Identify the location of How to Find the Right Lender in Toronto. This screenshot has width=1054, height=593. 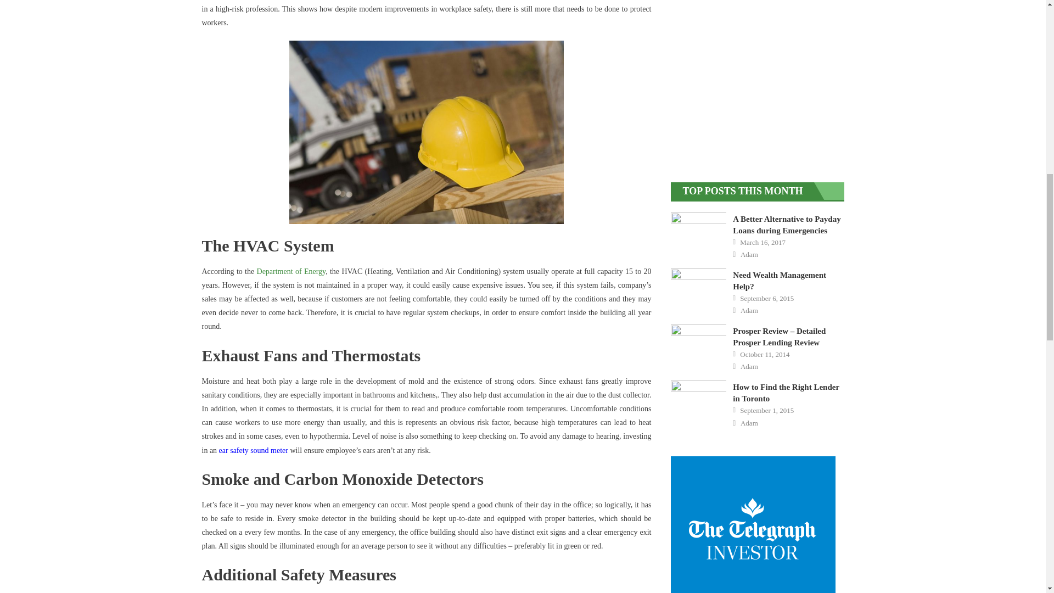
(698, 396).